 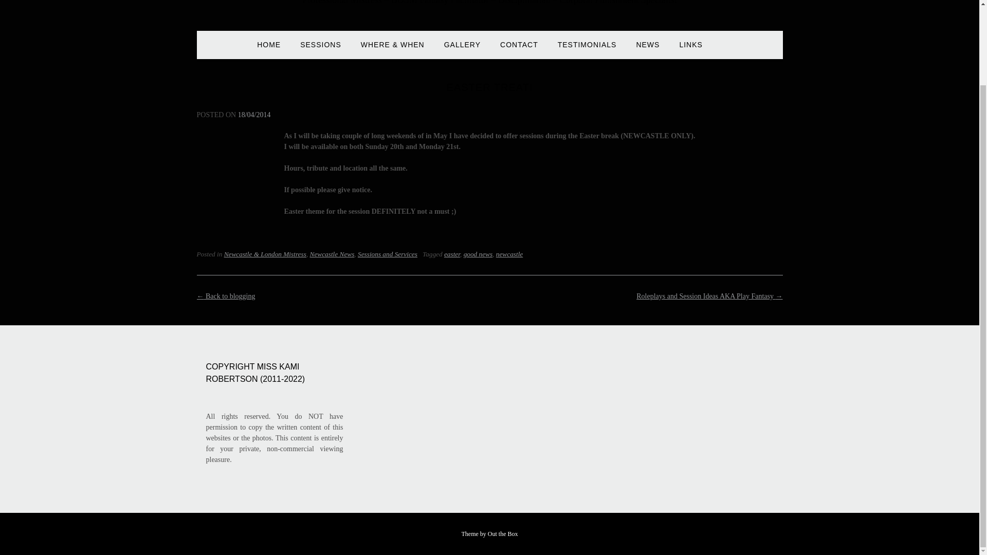 I want to click on GALLERY, so click(x=463, y=49).